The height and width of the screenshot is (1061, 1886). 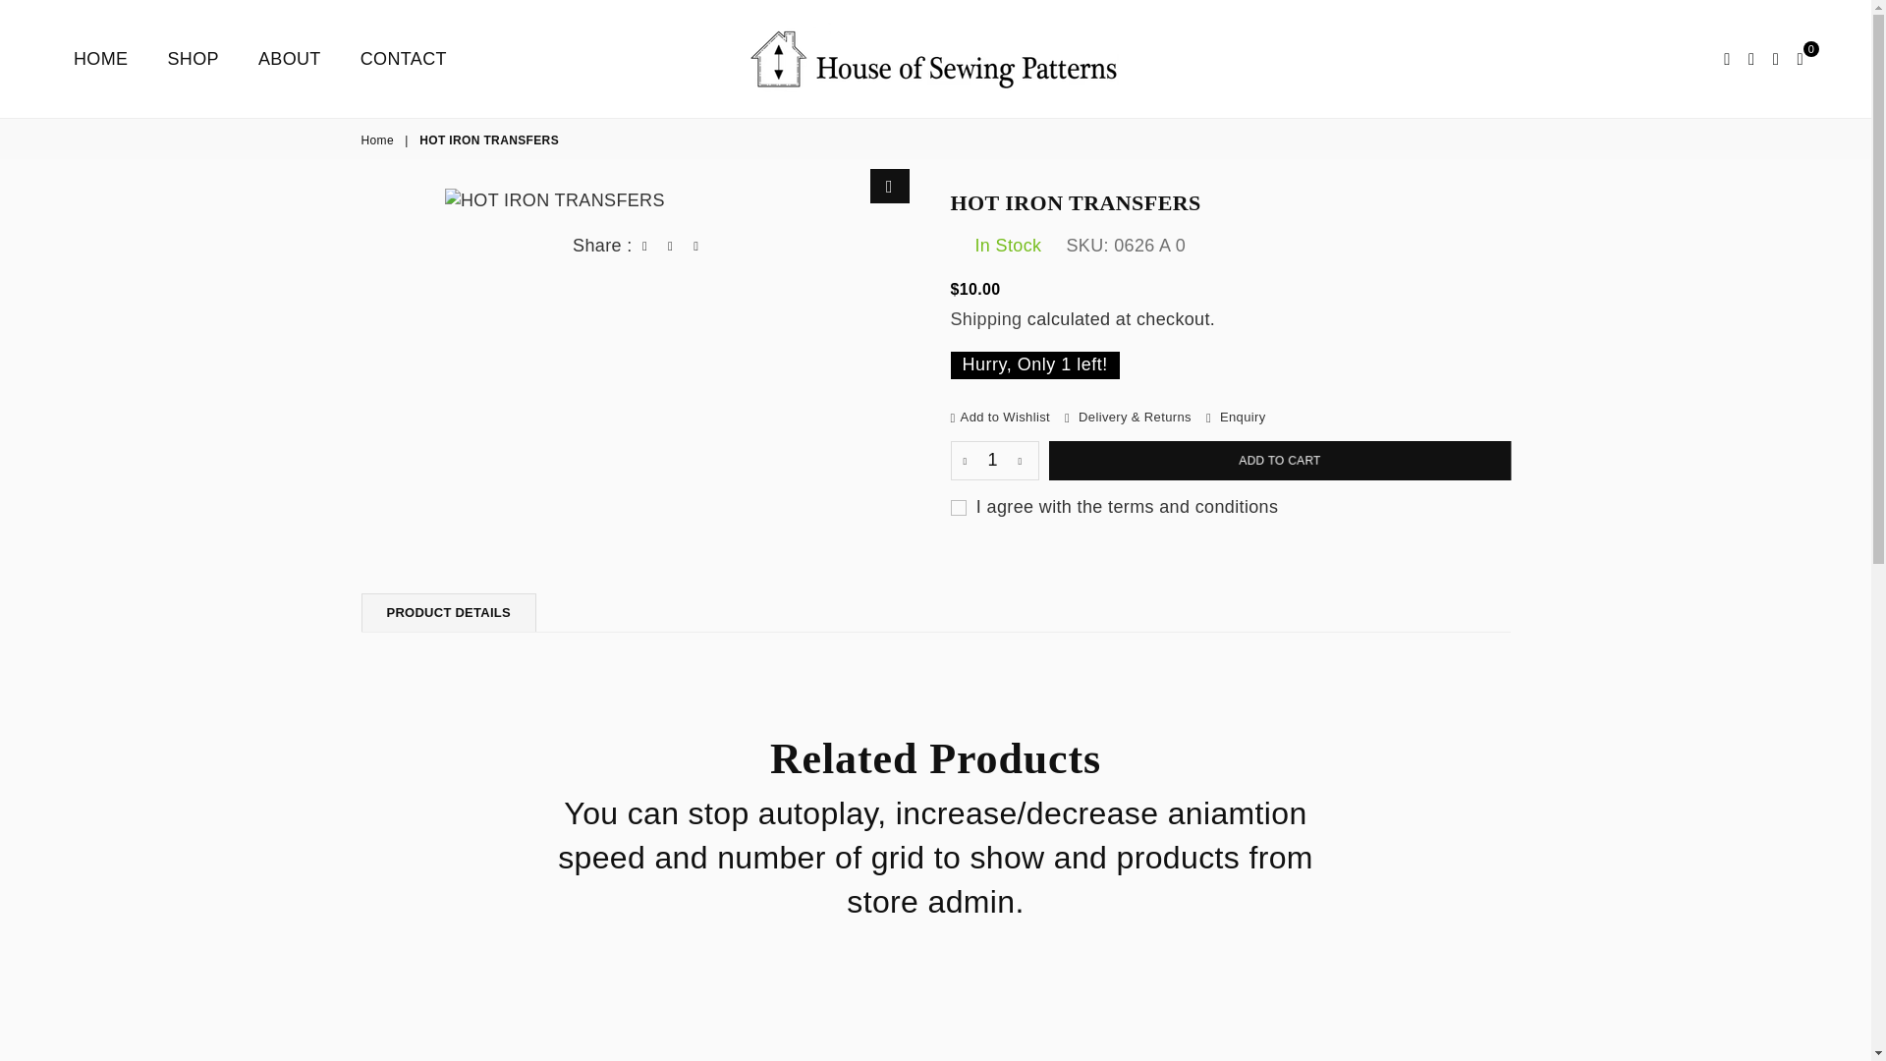 I want to click on HOME, so click(x=100, y=58).